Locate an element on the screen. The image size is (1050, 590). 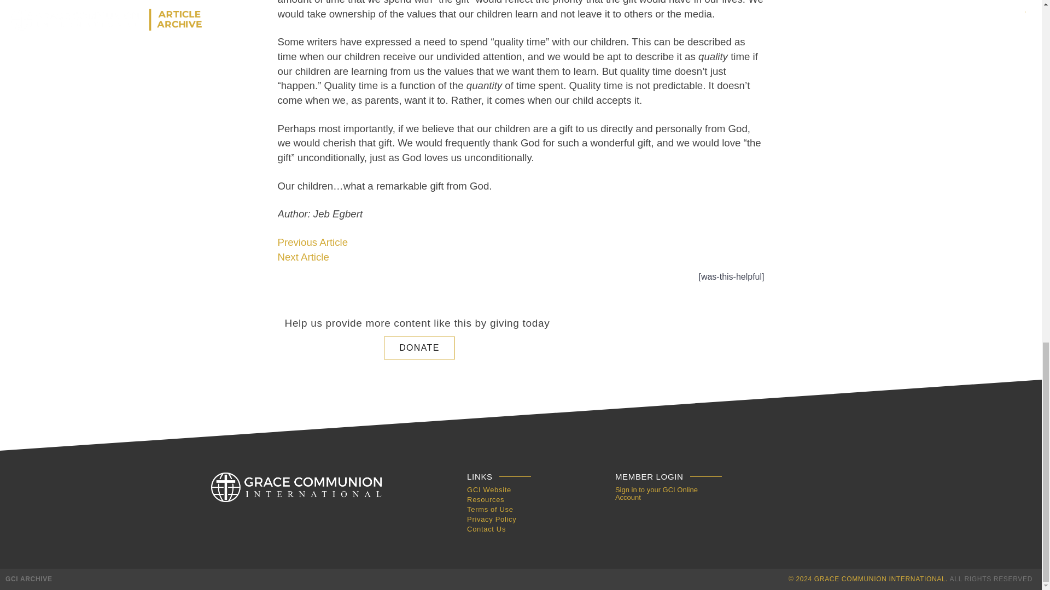
Grace Communion International is located at coordinates (28, 579).